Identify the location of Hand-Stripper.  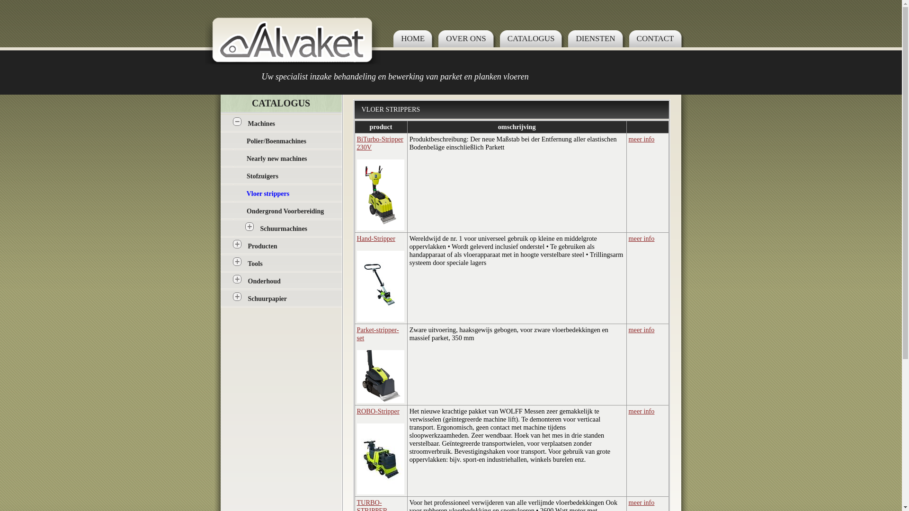
(376, 238).